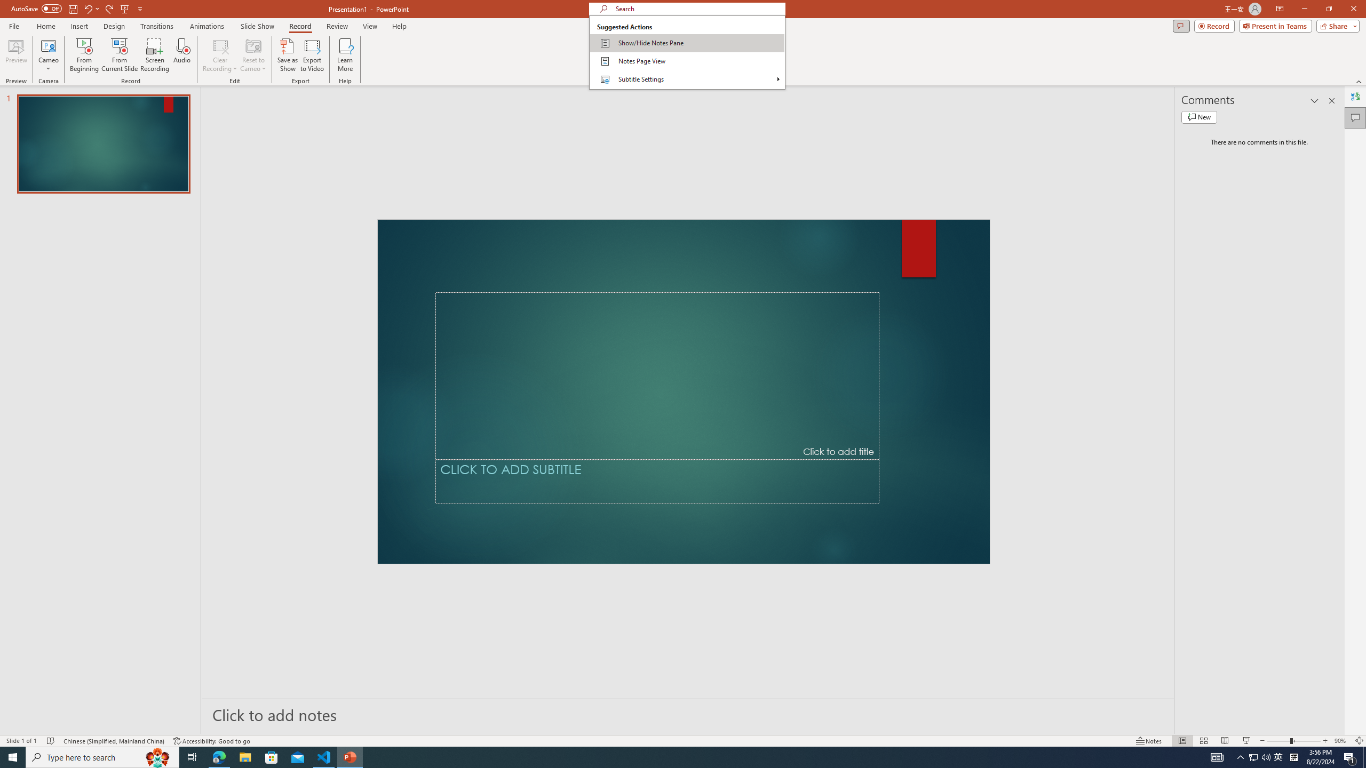  Describe the element at coordinates (687, 52) in the screenshot. I see `Class: NetUITWMenuContainer` at that location.